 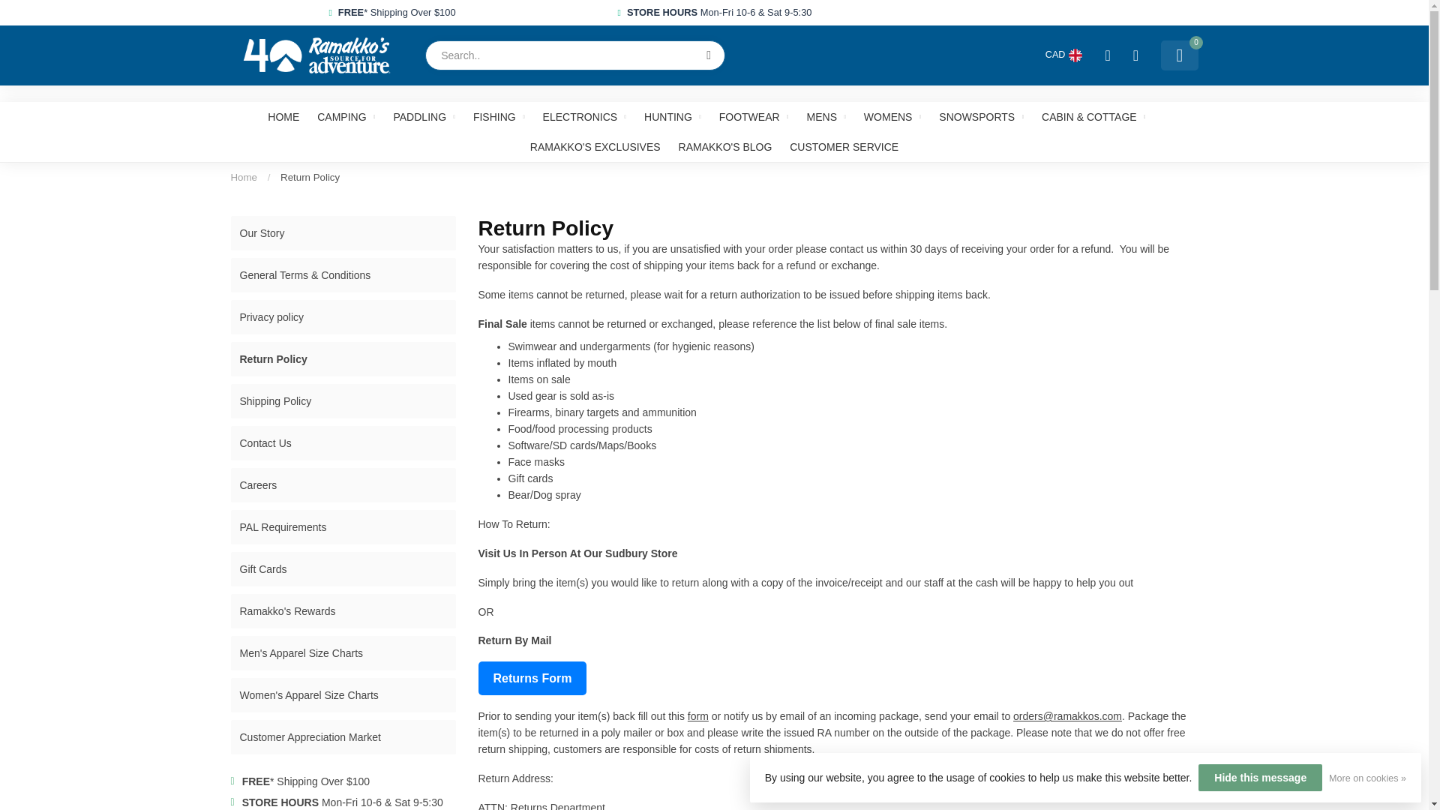 What do you see at coordinates (244, 177) in the screenshot?
I see `Home` at bounding box center [244, 177].